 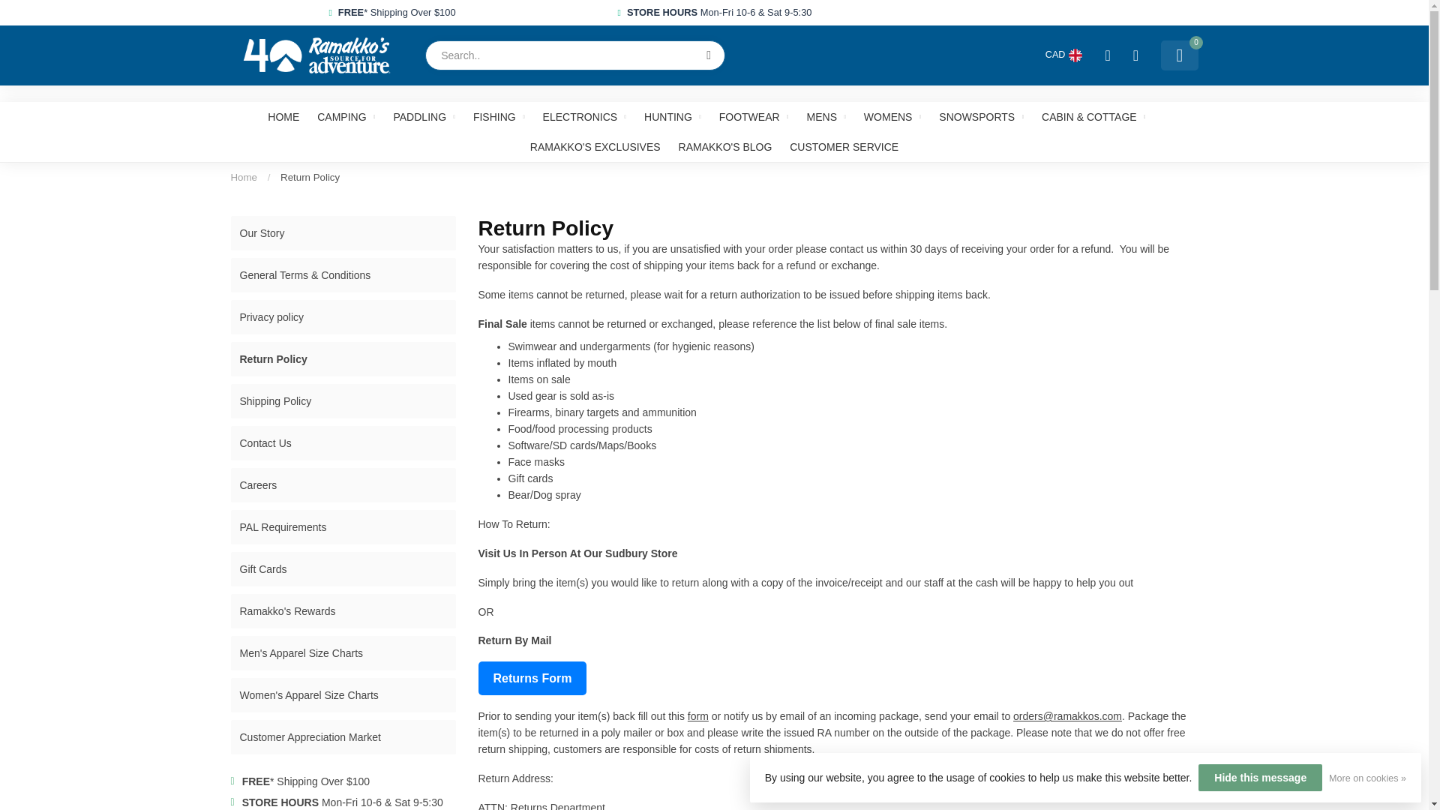 What do you see at coordinates (244, 177) in the screenshot?
I see `Home` at bounding box center [244, 177].